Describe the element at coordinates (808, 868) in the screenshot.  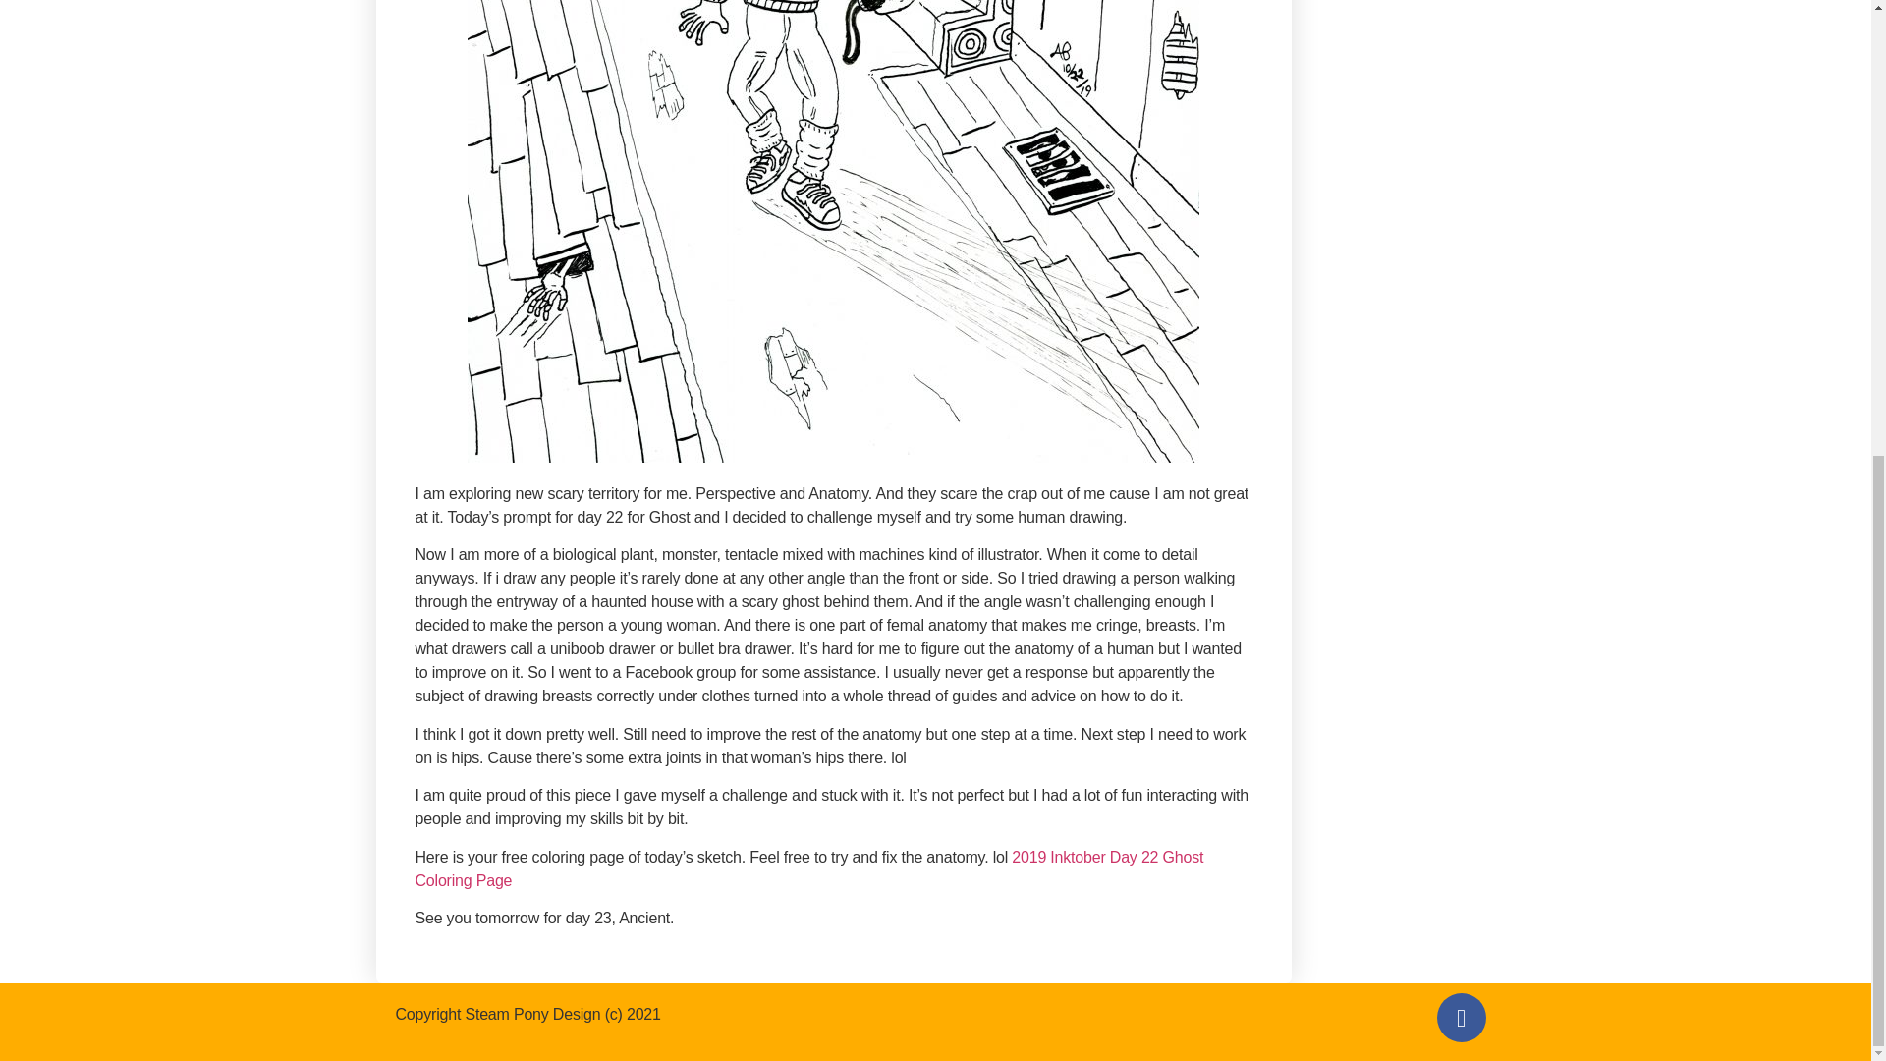
I see `2019 Inktober Day 22 Ghost Coloring Page` at that location.